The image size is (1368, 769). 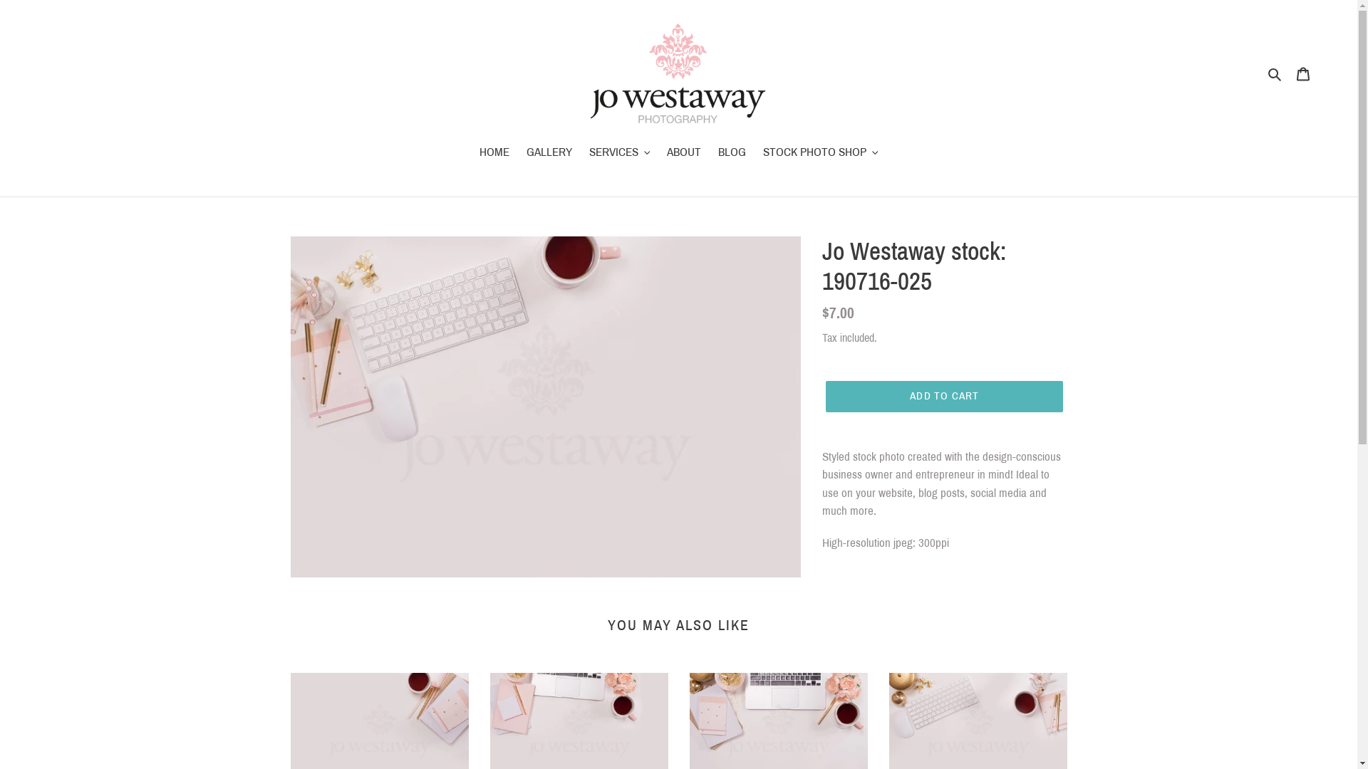 What do you see at coordinates (684, 154) in the screenshot?
I see `ABOUT` at bounding box center [684, 154].